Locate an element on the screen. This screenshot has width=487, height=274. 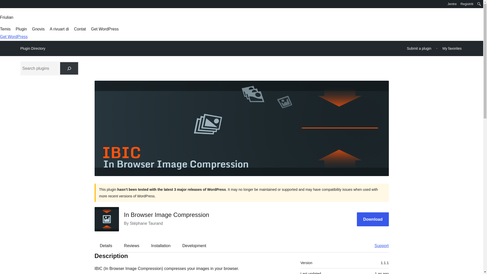
My favorites is located at coordinates (452, 48).